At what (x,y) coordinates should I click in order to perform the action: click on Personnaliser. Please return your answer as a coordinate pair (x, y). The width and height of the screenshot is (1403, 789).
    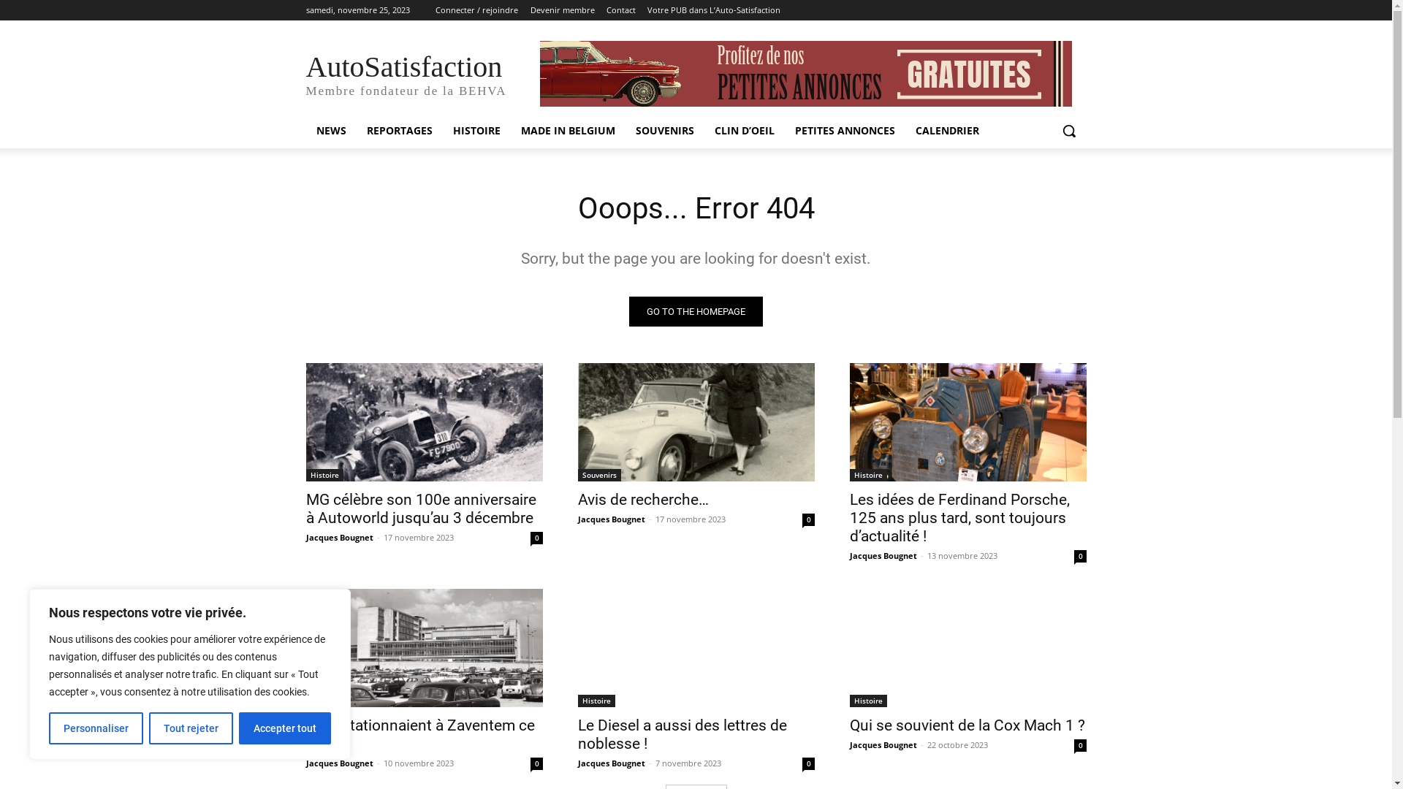
    Looking at the image, I should click on (96, 728).